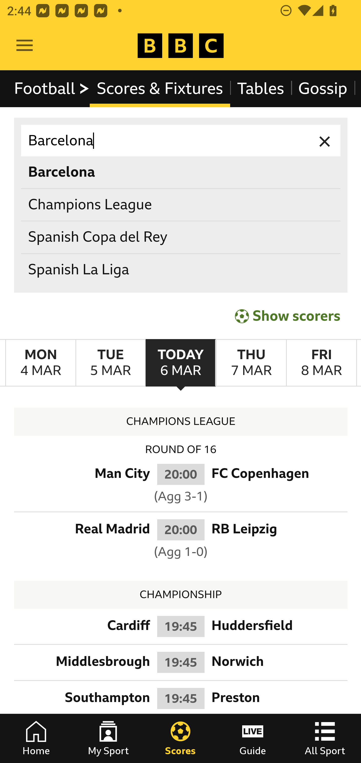 The height and width of the screenshot is (763, 361). I want to click on FridayMarch 8th Friday March 8th, so click(321, 363).